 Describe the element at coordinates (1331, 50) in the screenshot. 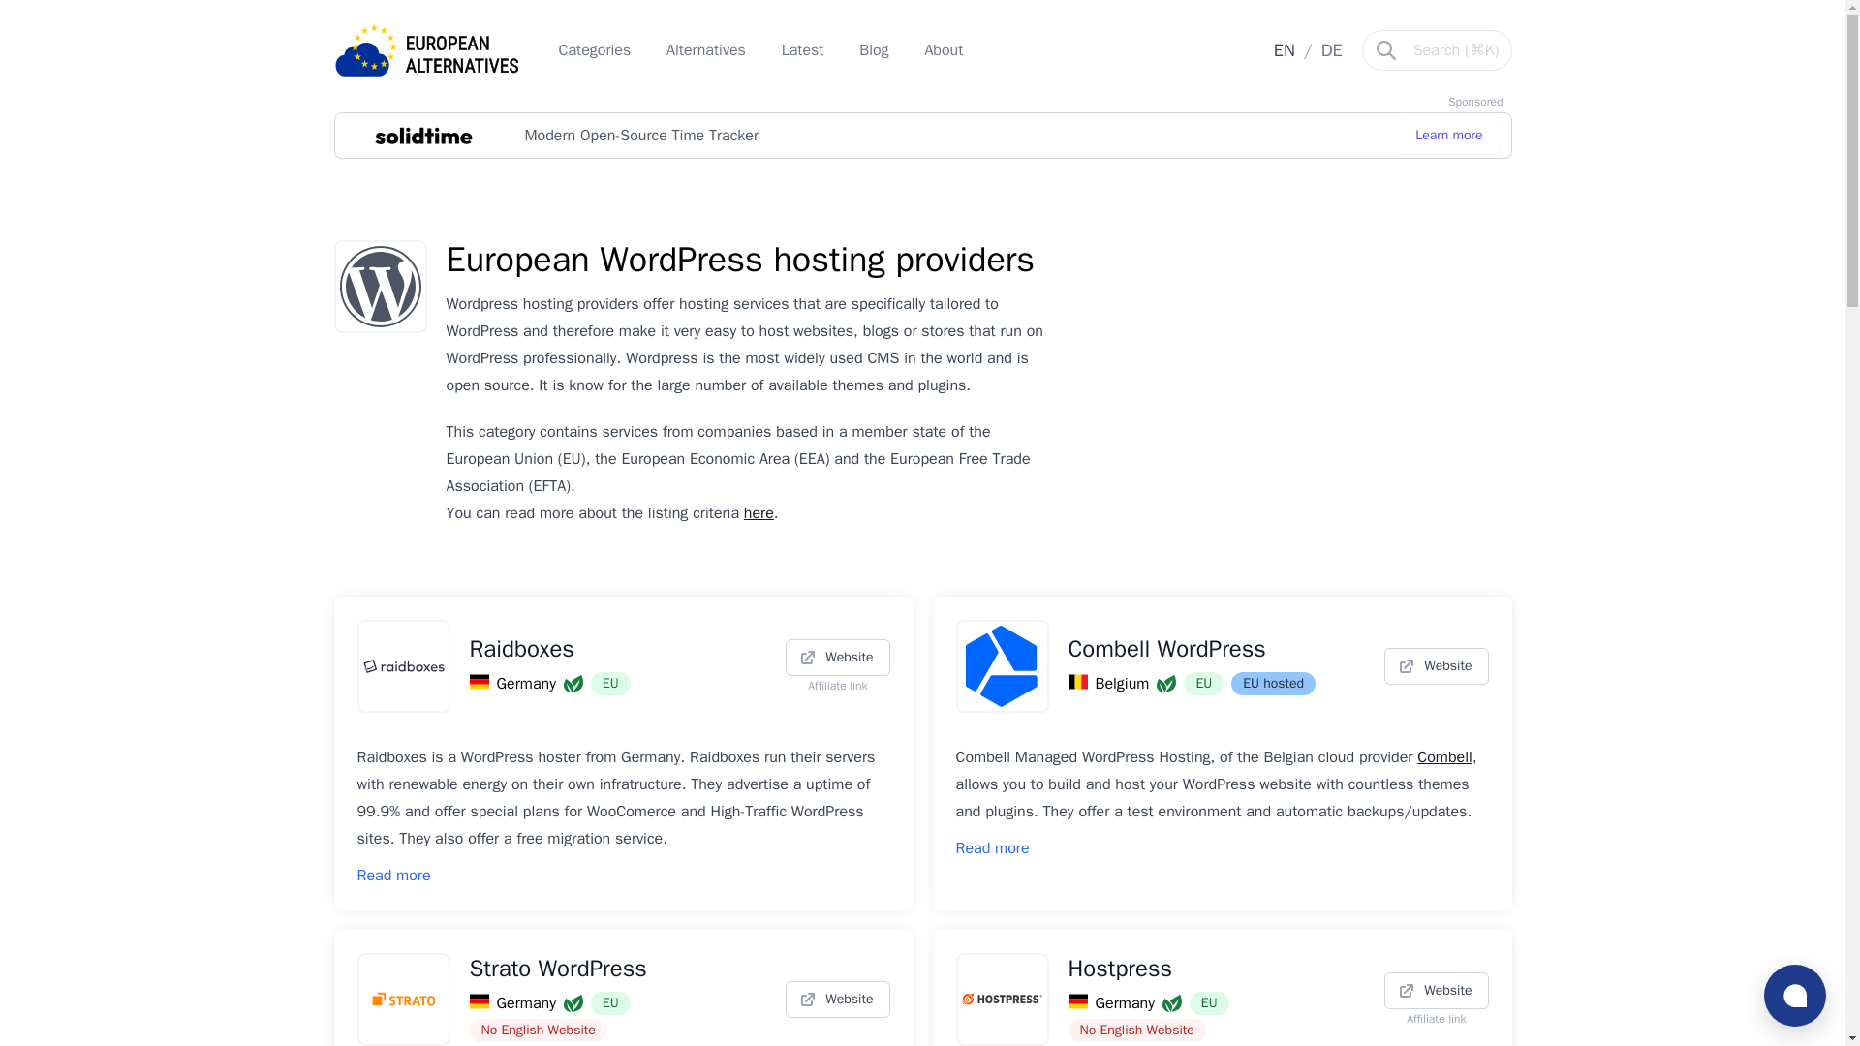

I see `DE` at that location.